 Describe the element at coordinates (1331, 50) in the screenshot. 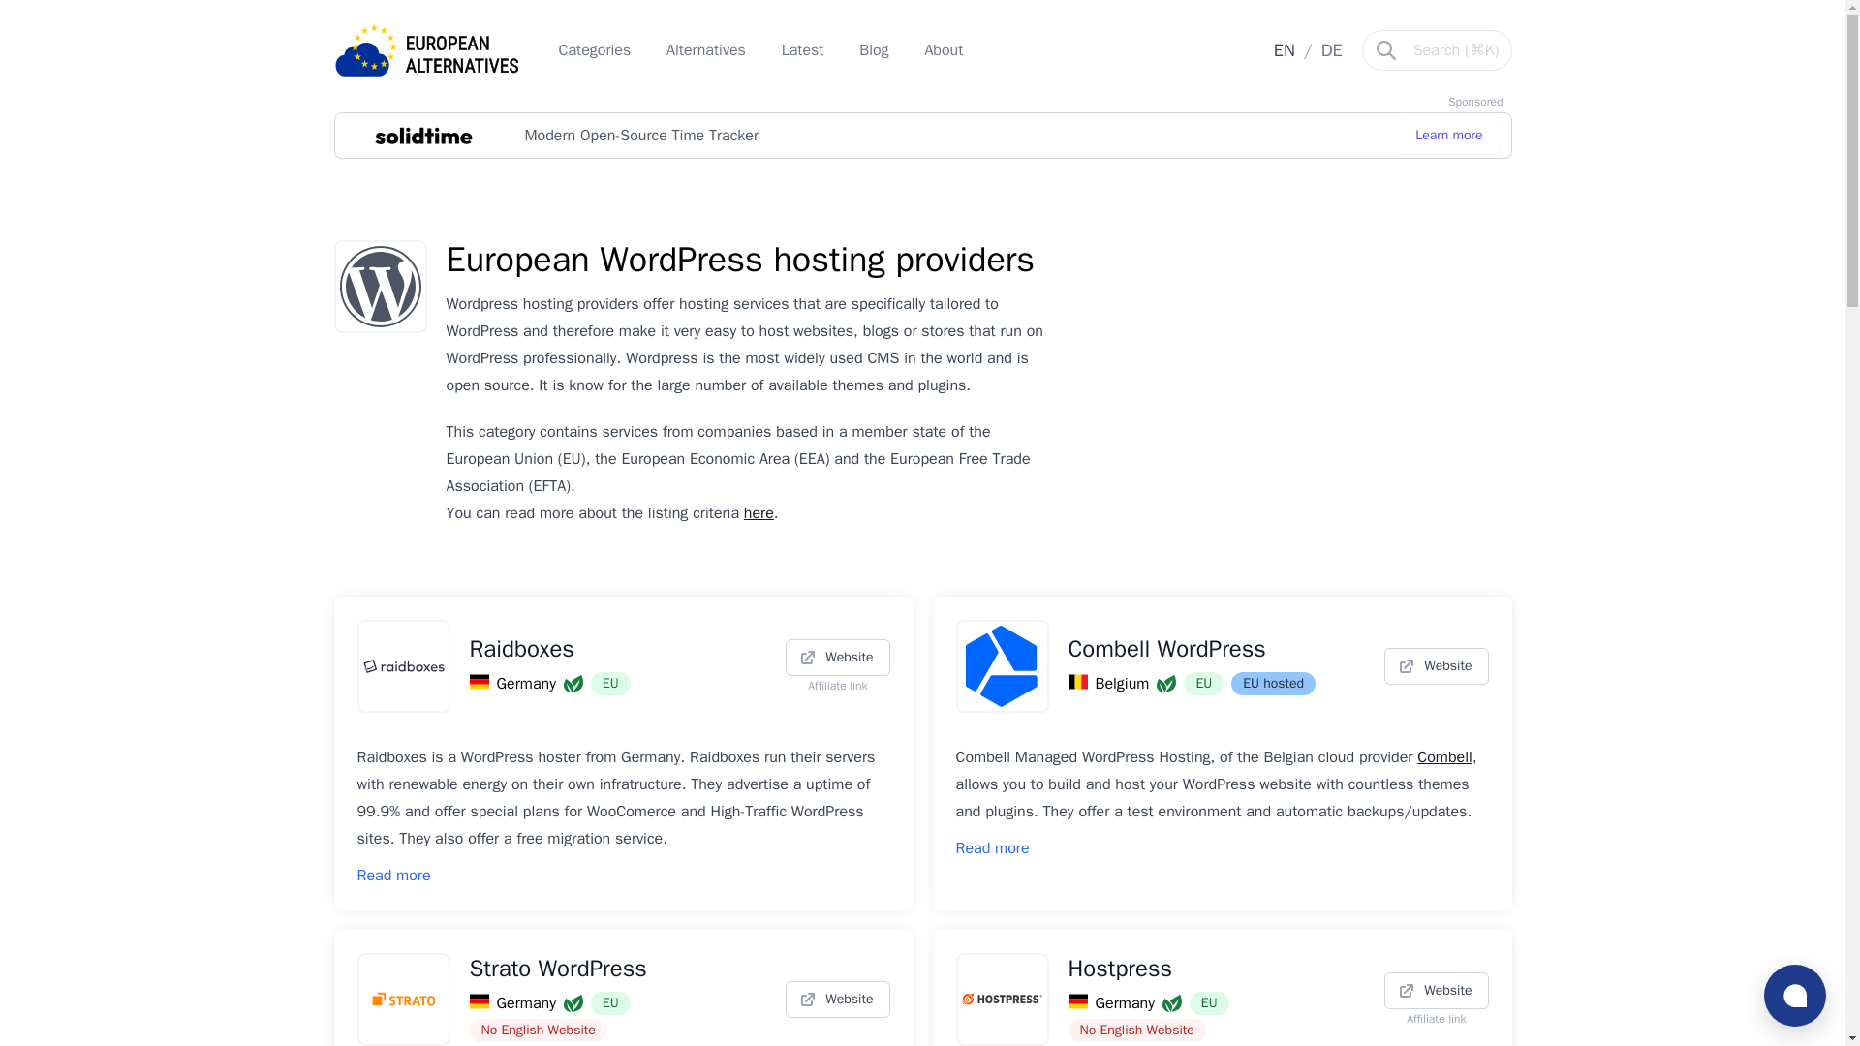

I see `DE` at that location.